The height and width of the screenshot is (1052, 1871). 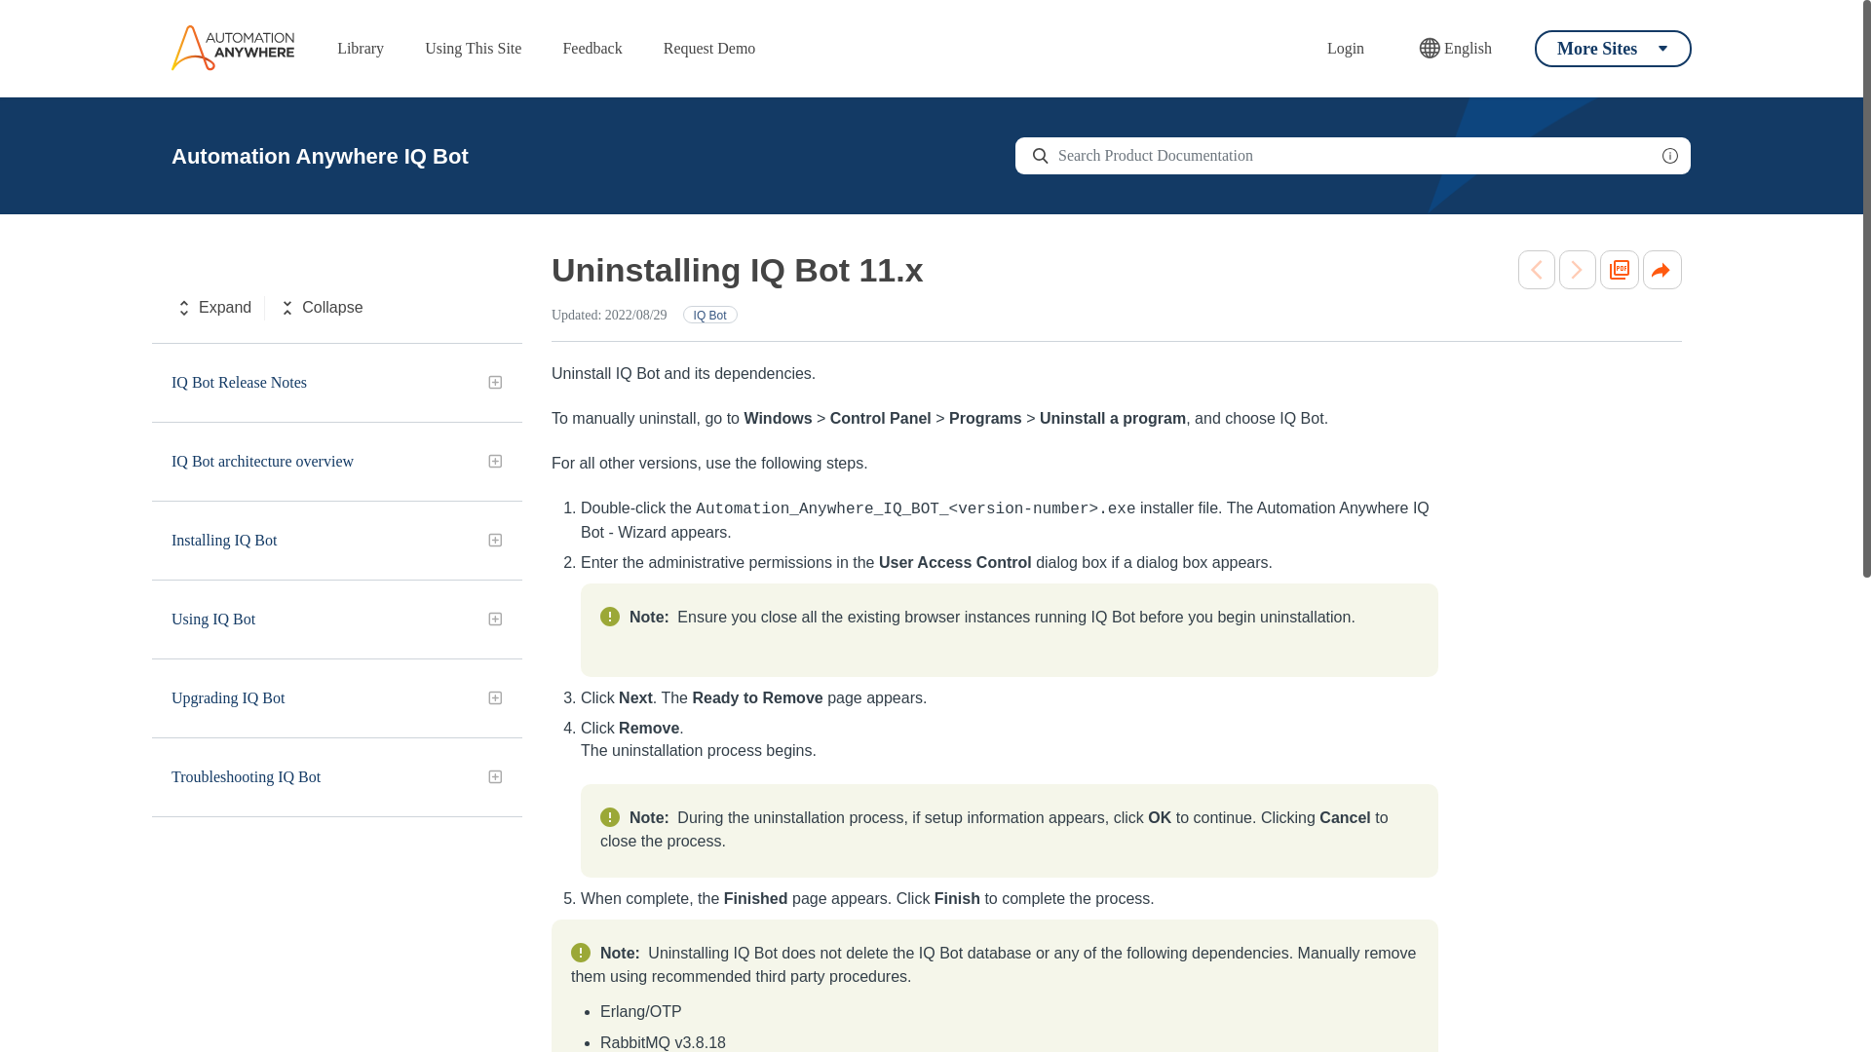 What do you see at coordinates (1455, 49) in the screenshot?
I see `English` at bounding box center [1455, 49].